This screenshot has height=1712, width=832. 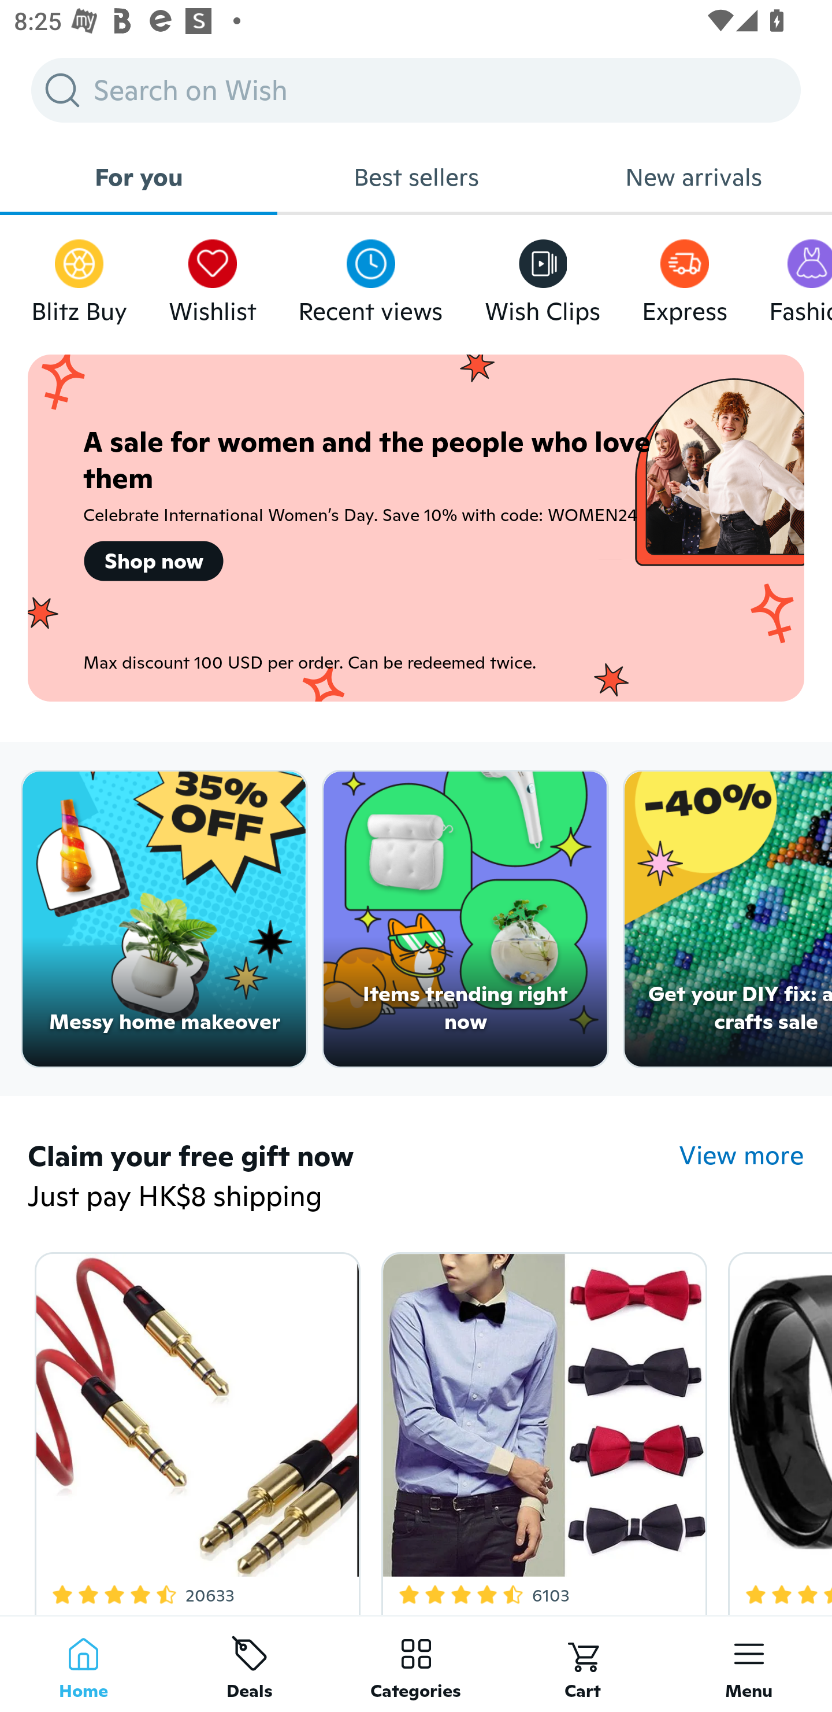 I want to click on Wish Clips, so click(x=543, y=276).